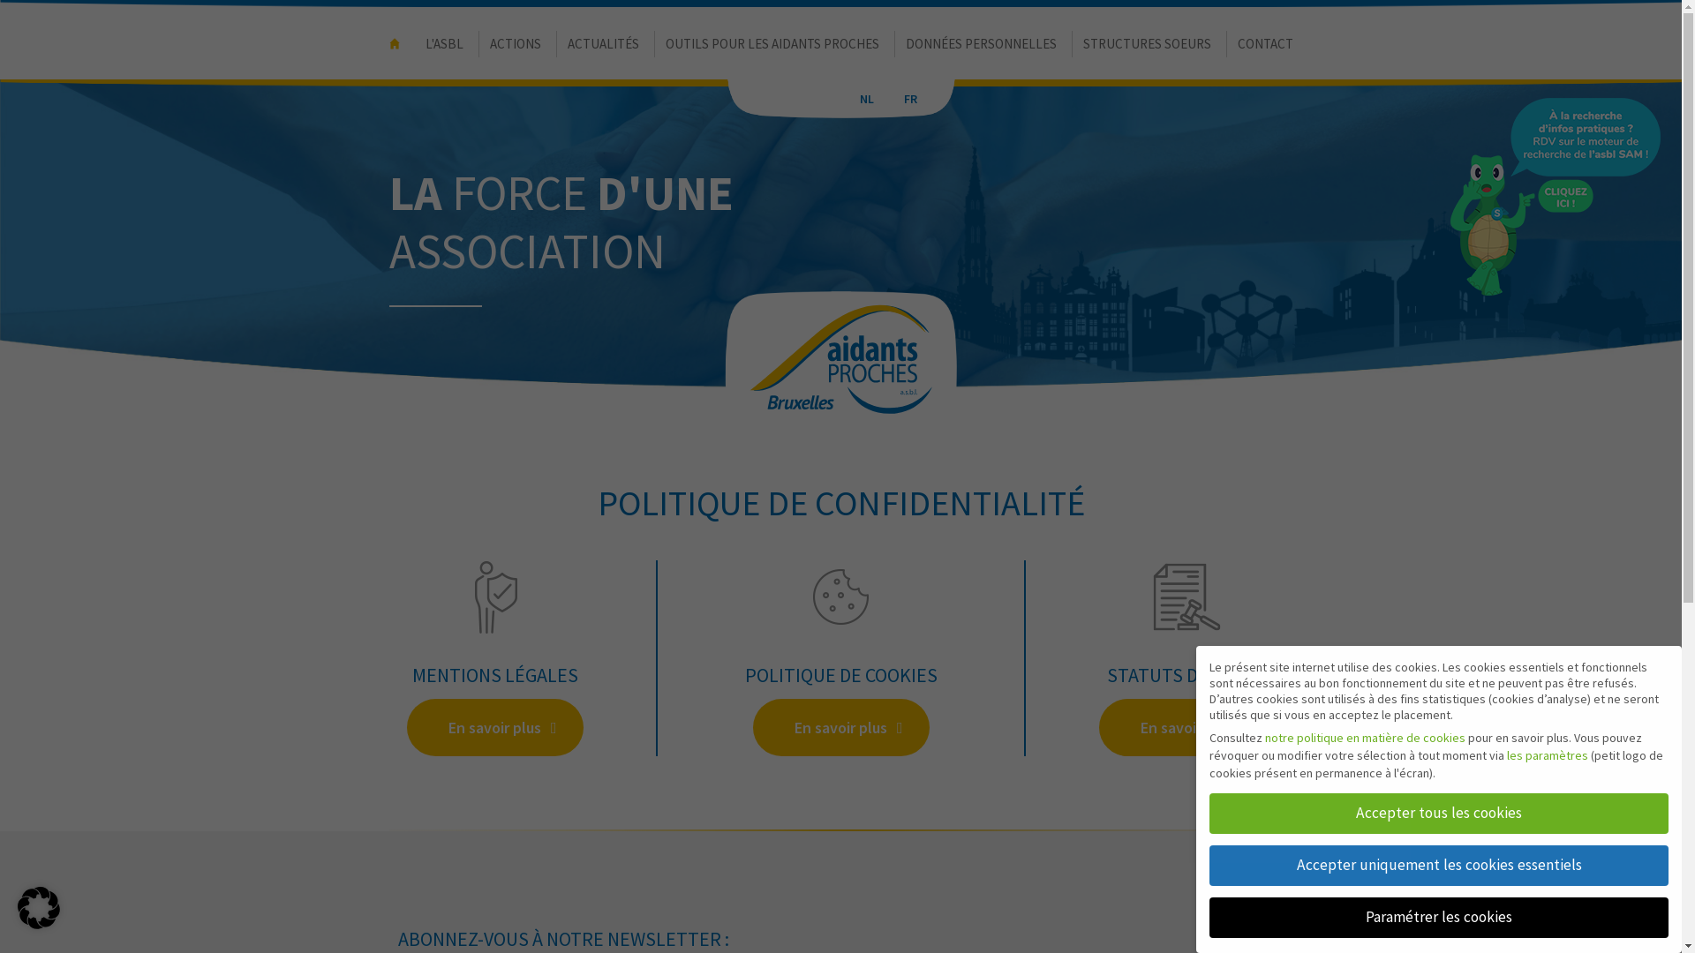 This screenshot has width=1695, height=953. Describe the element at coordinates (494, 727) in the screenshot. I see `En savoir plus` at that location.